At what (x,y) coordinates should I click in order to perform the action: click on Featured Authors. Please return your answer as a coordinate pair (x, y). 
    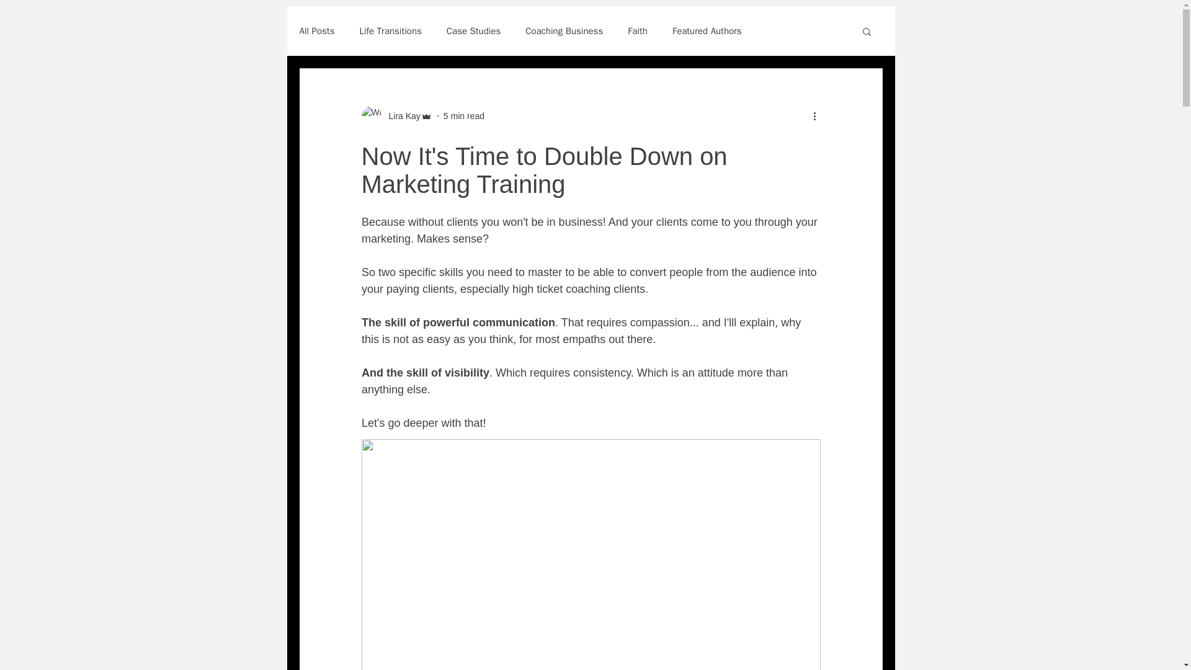
    Looking at the image, I should click on (707, 30).